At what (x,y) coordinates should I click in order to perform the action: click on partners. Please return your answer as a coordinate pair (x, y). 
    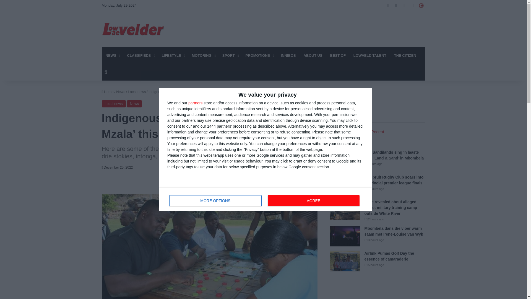
    Looking at the image, I should click on (112, 55).